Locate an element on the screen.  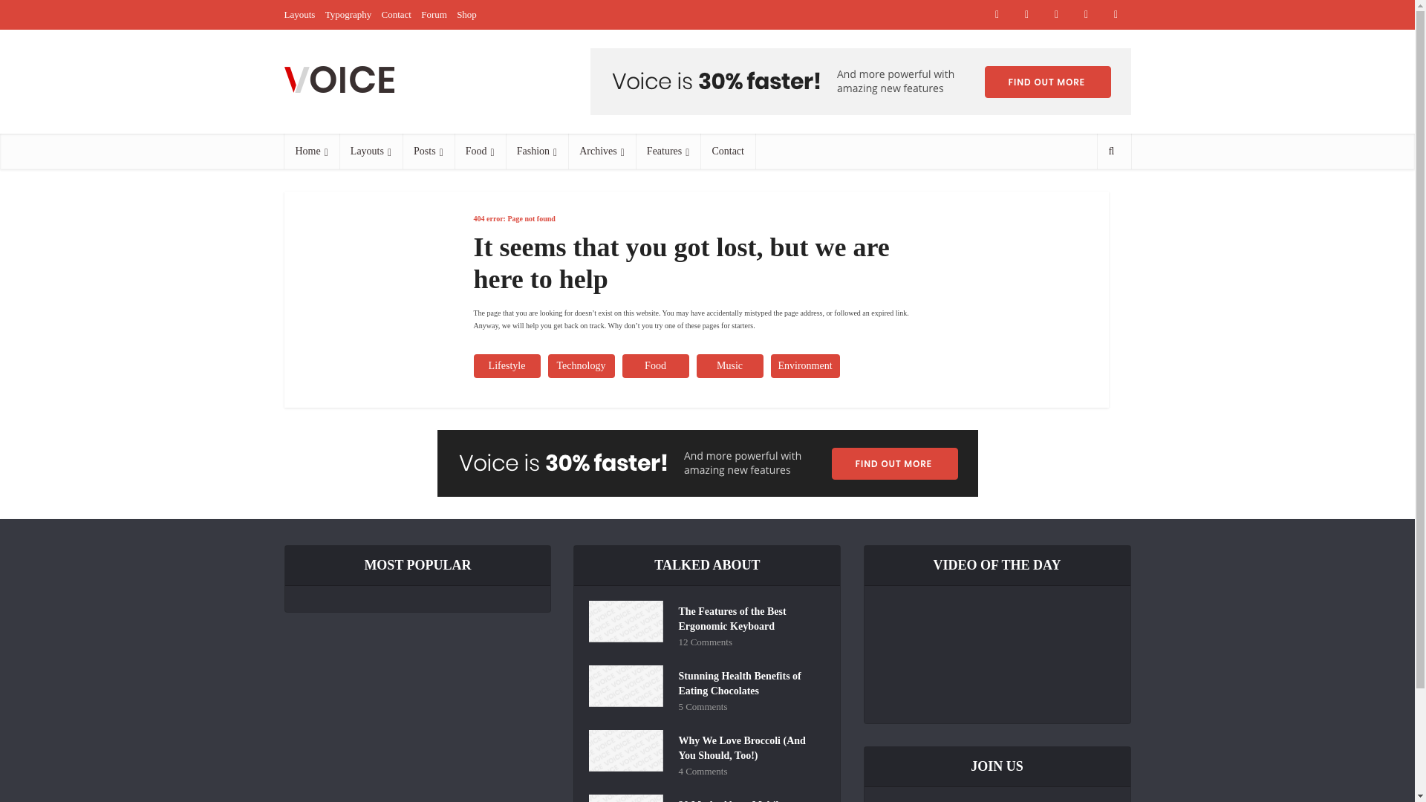
Stunning Health Benefits of Eating Chocolates is located at coordinates (749, 682).